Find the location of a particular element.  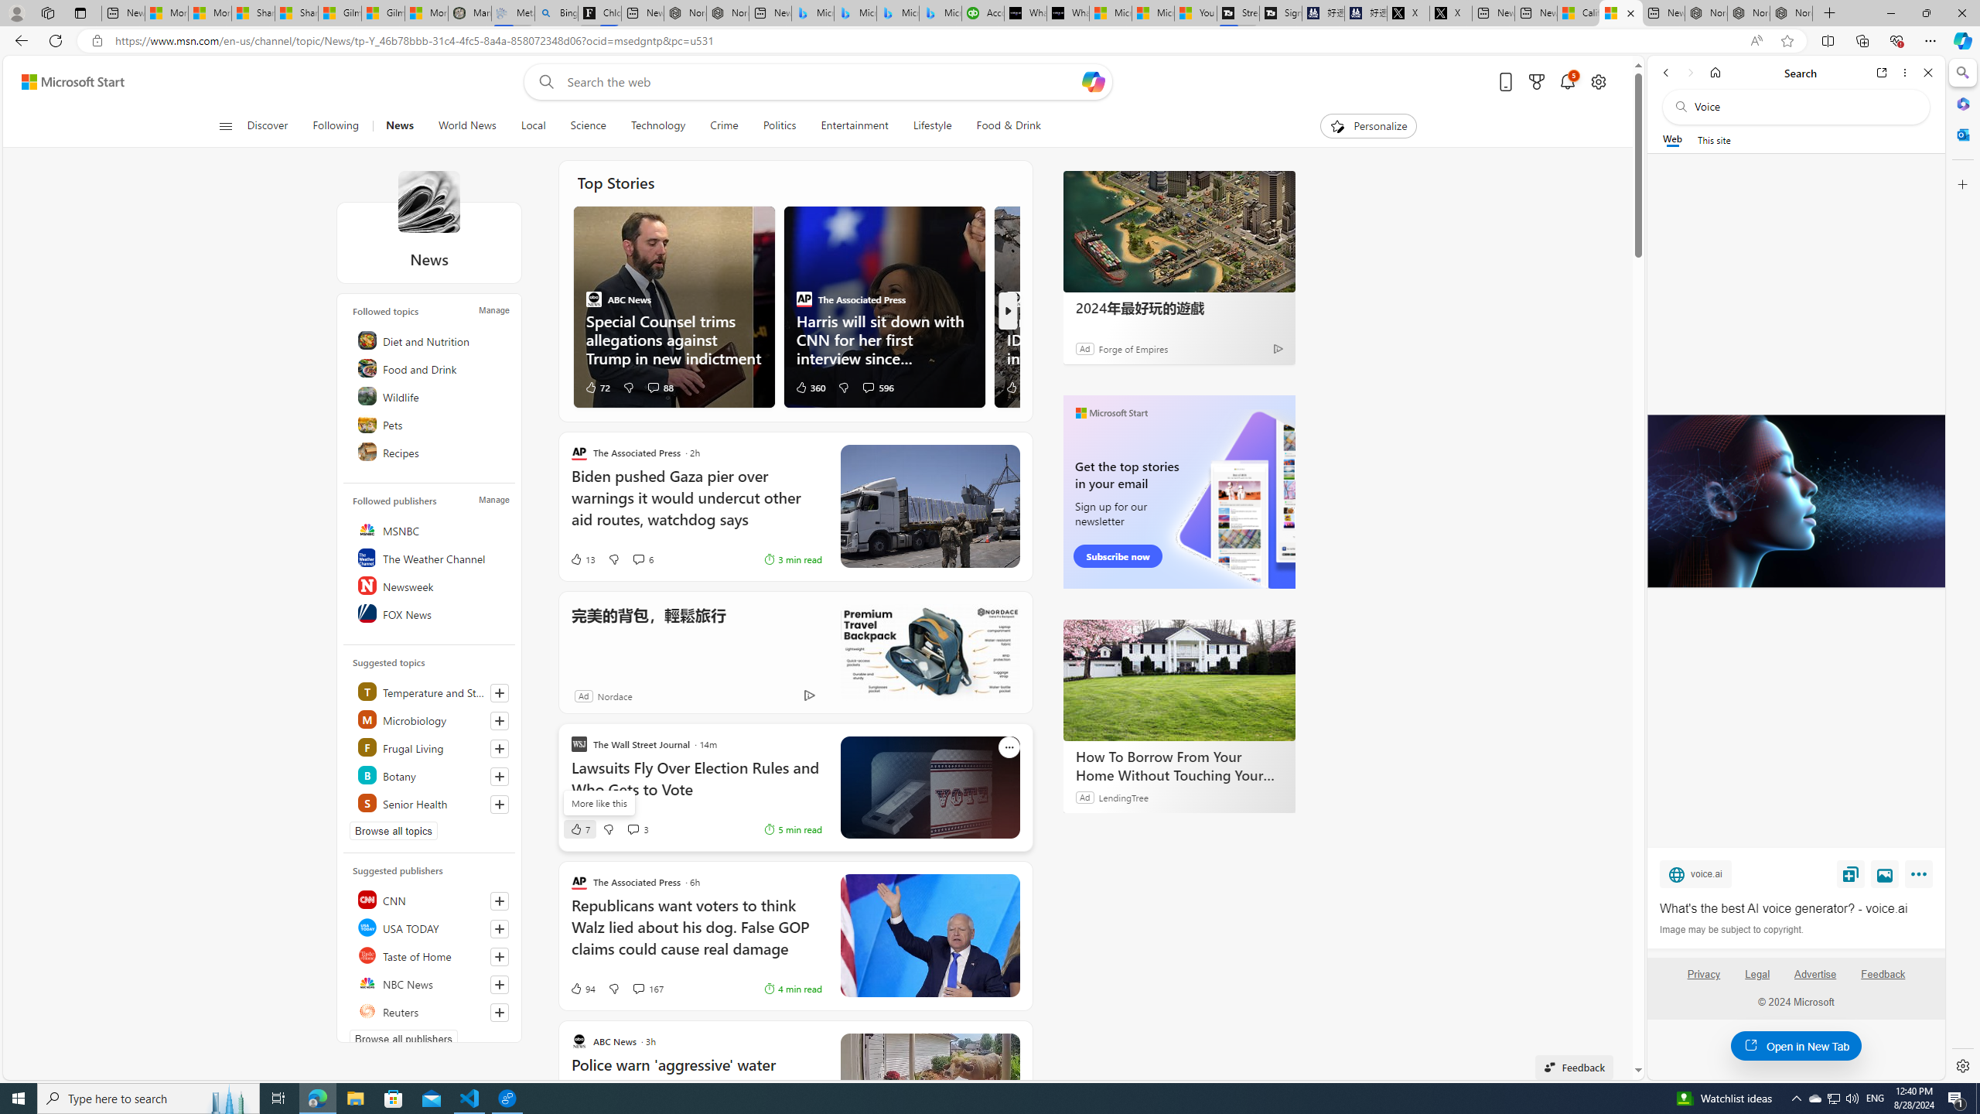

Notifications is located at coordinates (1569, 82).